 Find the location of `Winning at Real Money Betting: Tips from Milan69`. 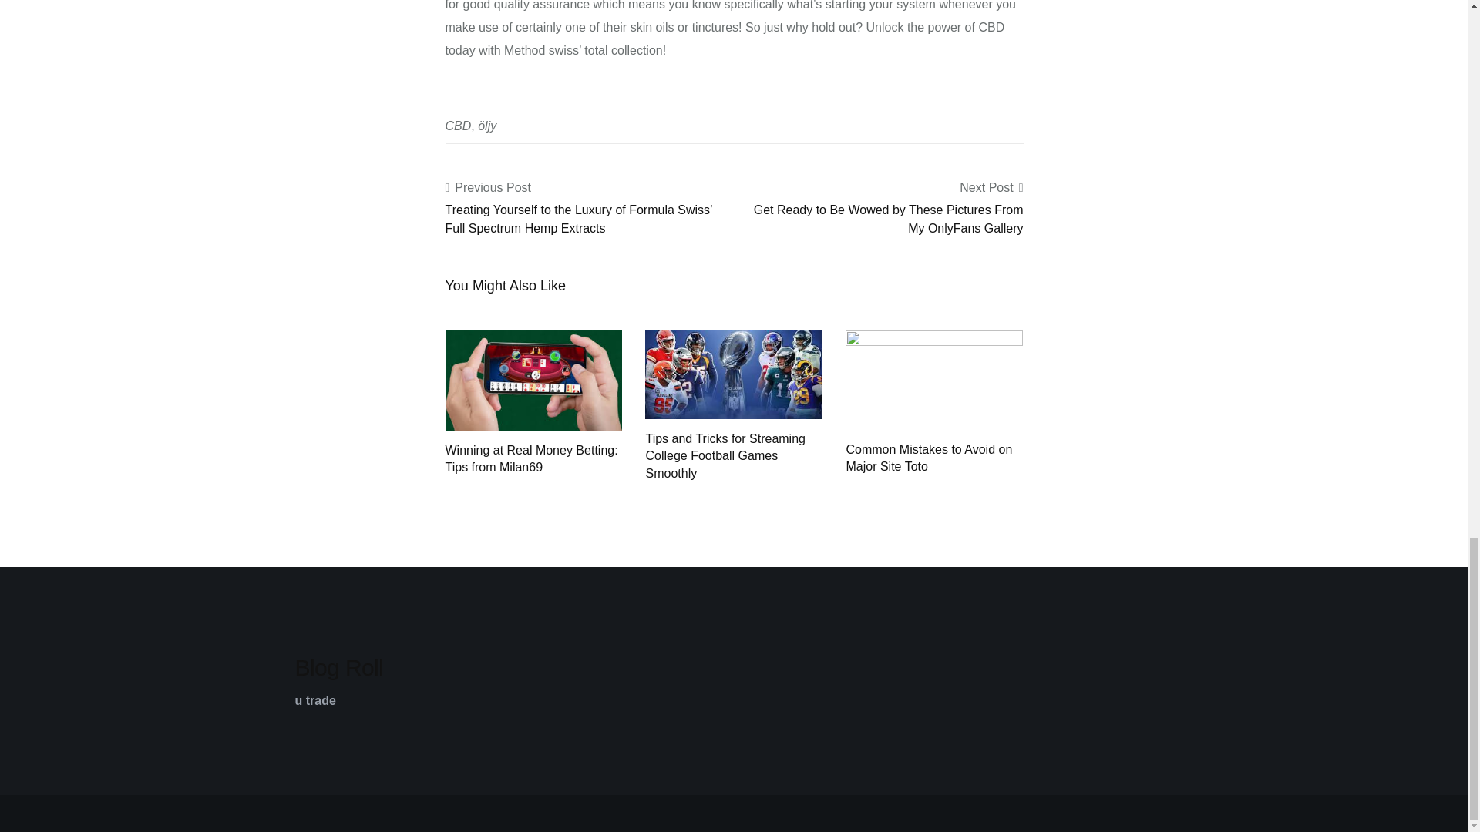

Winning at Real Money Betting: Tips from Milan69 is located at coordinates (533, 379).